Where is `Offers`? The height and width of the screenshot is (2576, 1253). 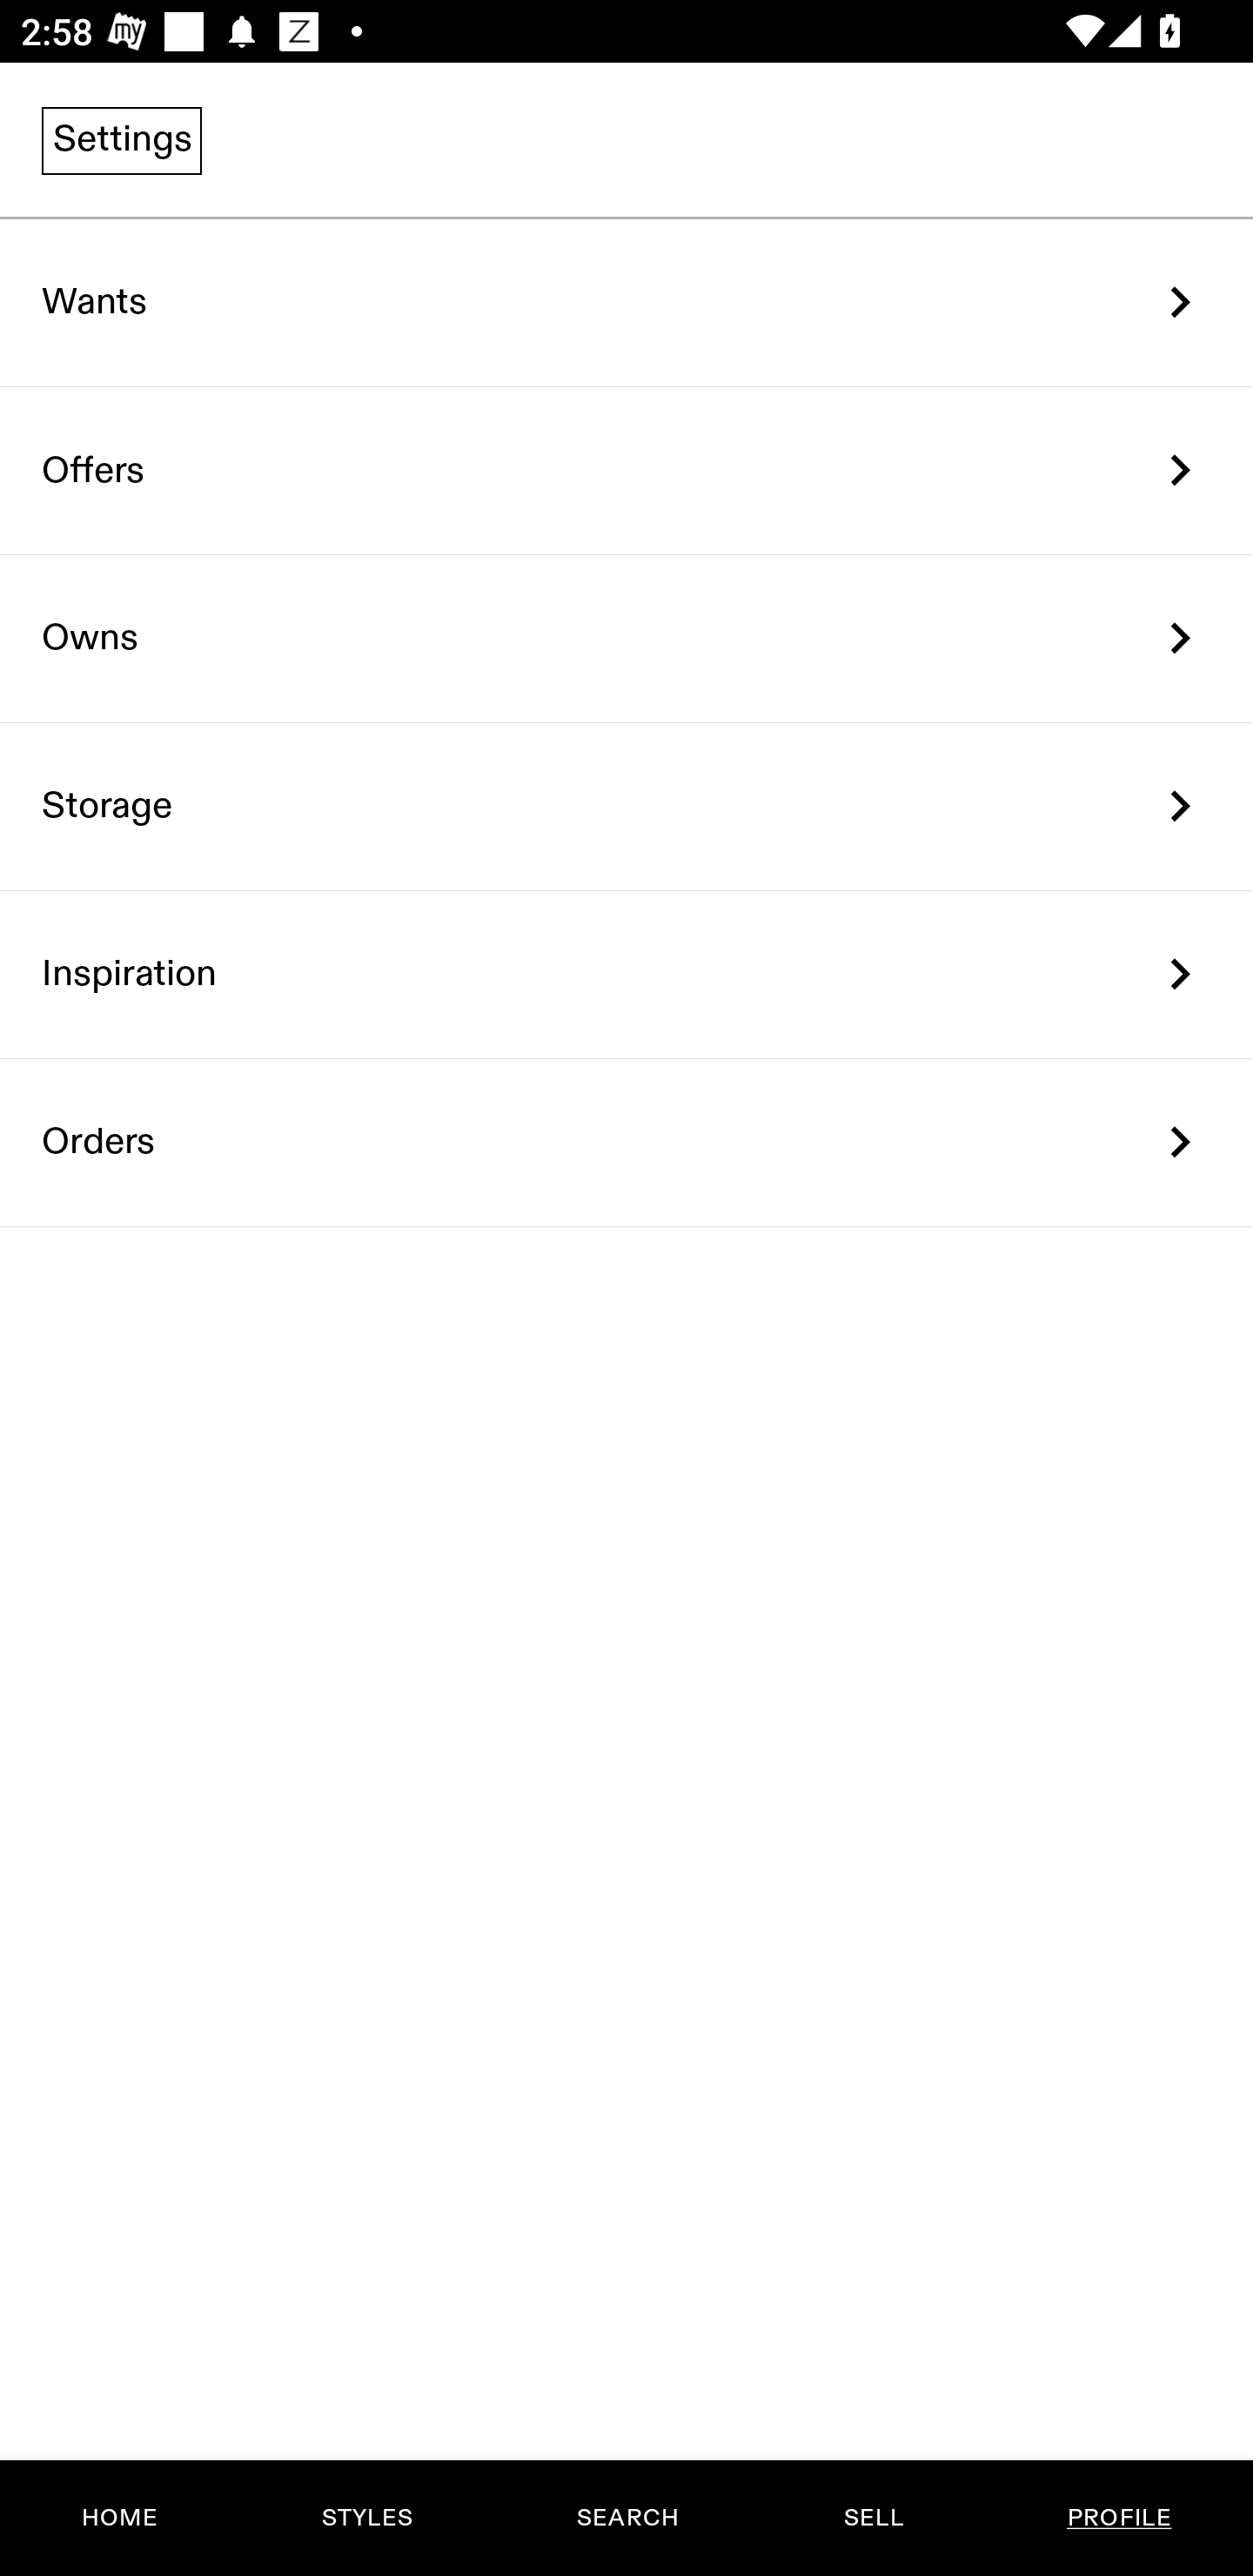
Offers is located at coordinates (626, 470).